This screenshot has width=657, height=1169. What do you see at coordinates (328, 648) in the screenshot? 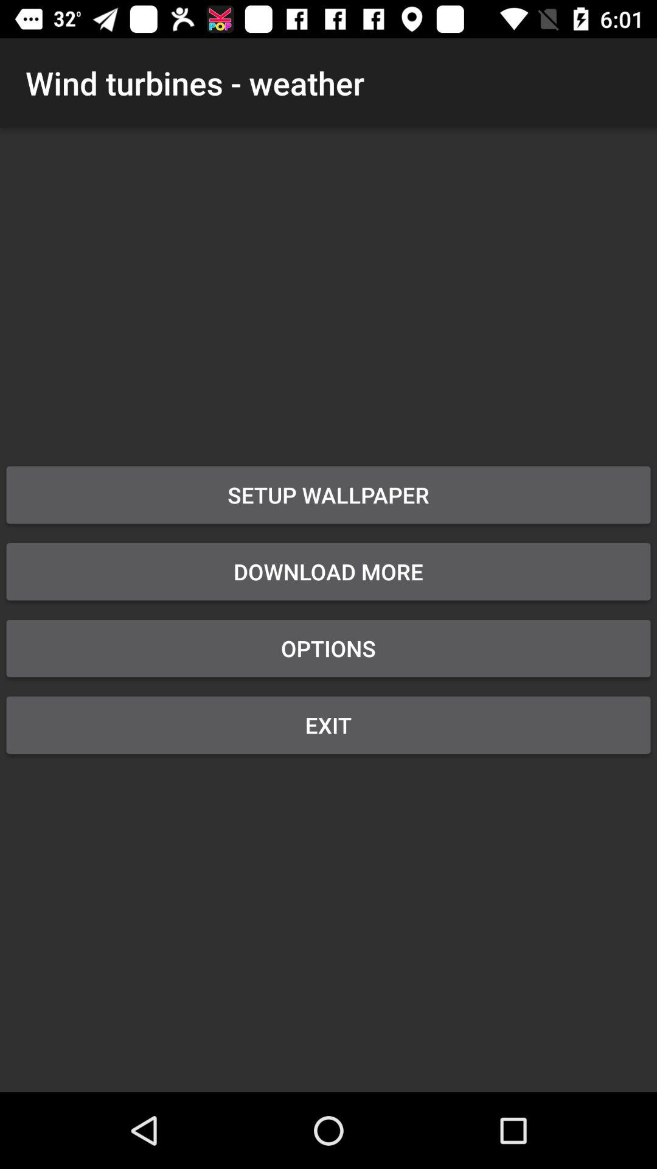
I see `turn on the options` at bounding box center [328, 648].